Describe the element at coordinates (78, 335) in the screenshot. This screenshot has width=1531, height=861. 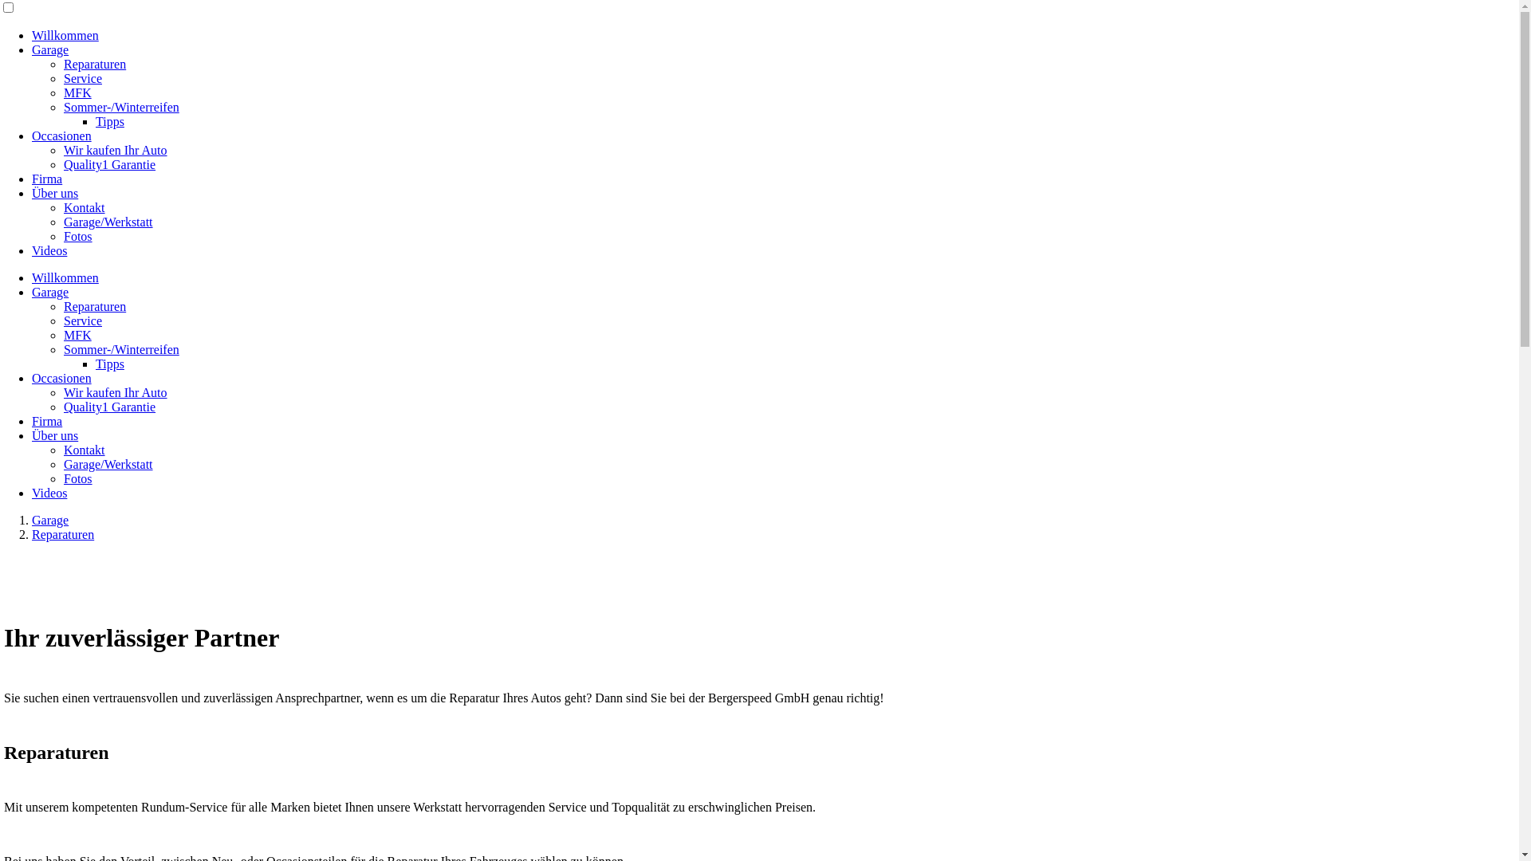
I see `MFK` at that location.